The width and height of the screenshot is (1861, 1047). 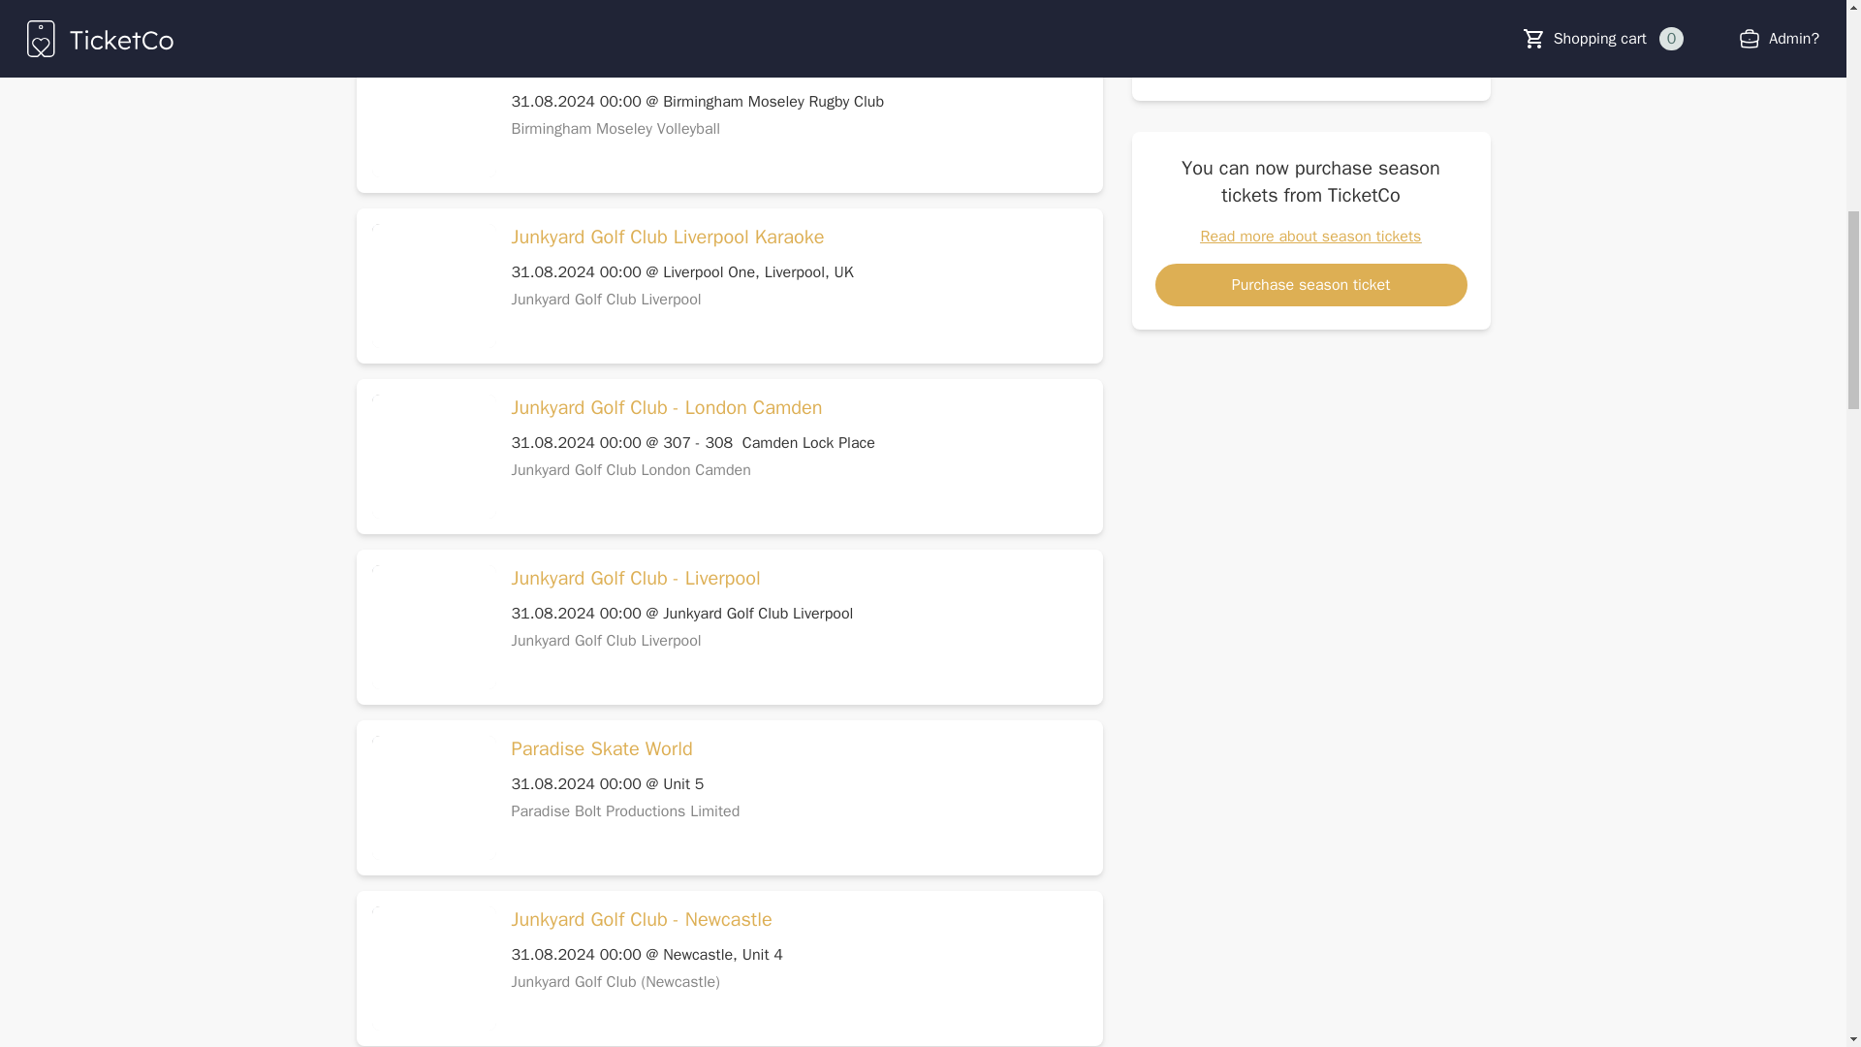 What do you see at coordinates (616, 128) in the screenshot?
I see `Birmingham Moseley Volleyball` at bounding box center [616, 128].